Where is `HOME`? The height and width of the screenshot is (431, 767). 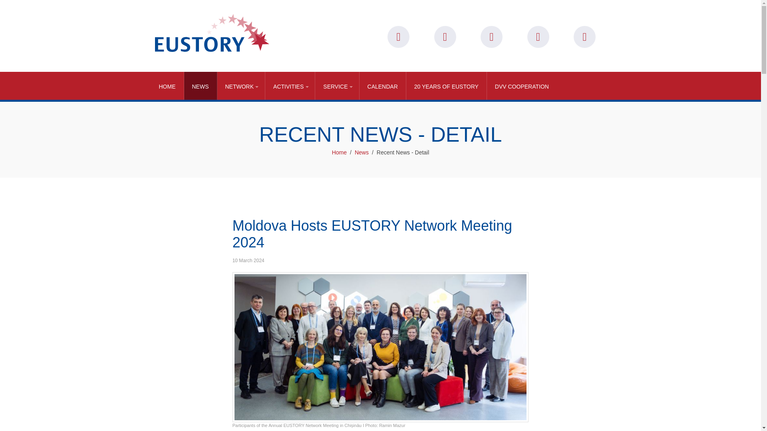
HOME is located at coordinates (167, 85).